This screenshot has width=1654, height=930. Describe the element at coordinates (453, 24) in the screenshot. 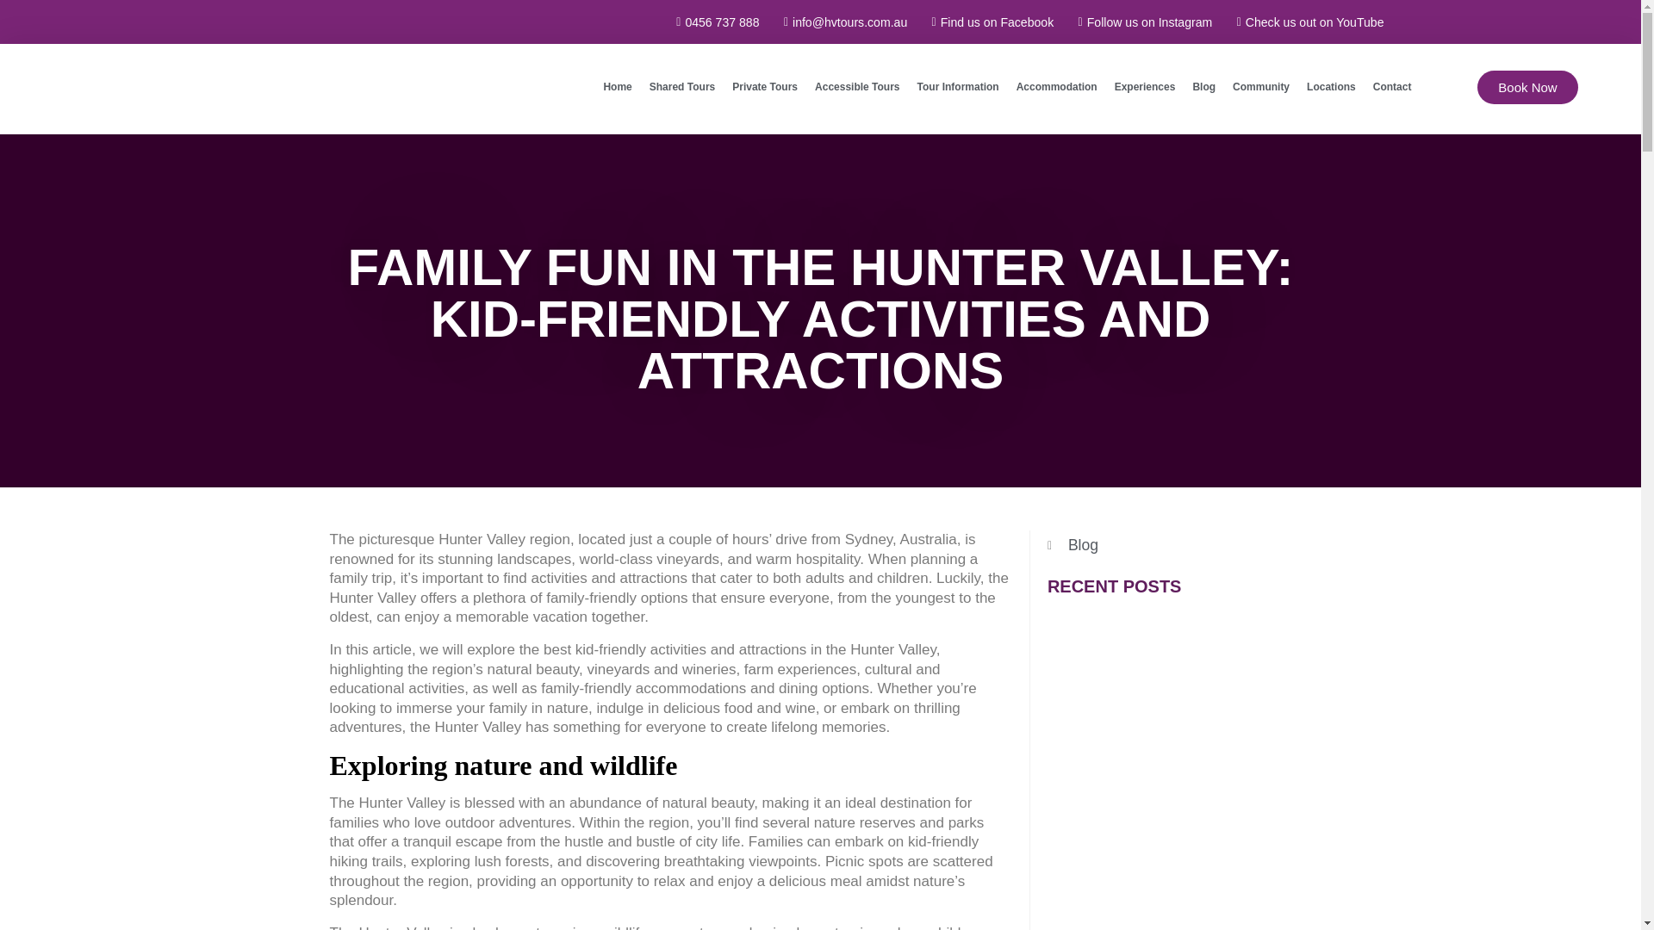

I see `Hindi` at that location.